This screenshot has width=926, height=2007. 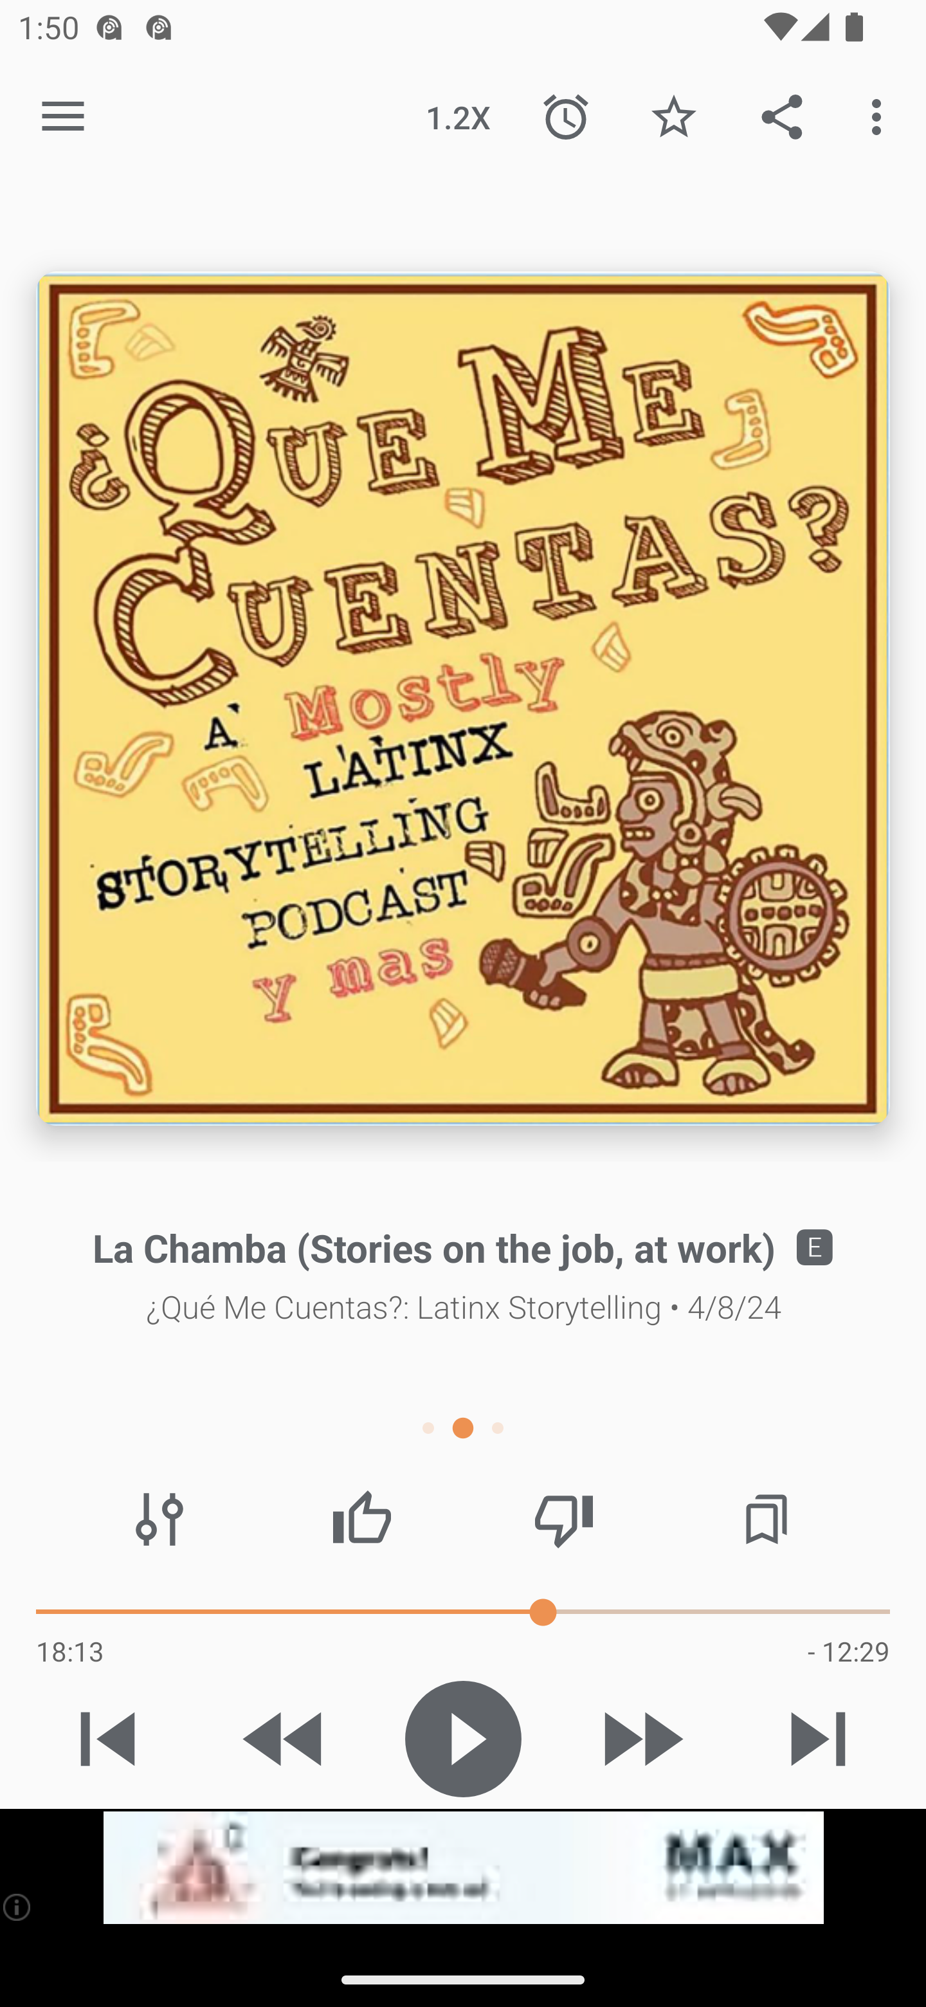 What do you see at coordinates (458, 116) in the screenshot?
I see `1.2X` at bounding box center [458, 116].